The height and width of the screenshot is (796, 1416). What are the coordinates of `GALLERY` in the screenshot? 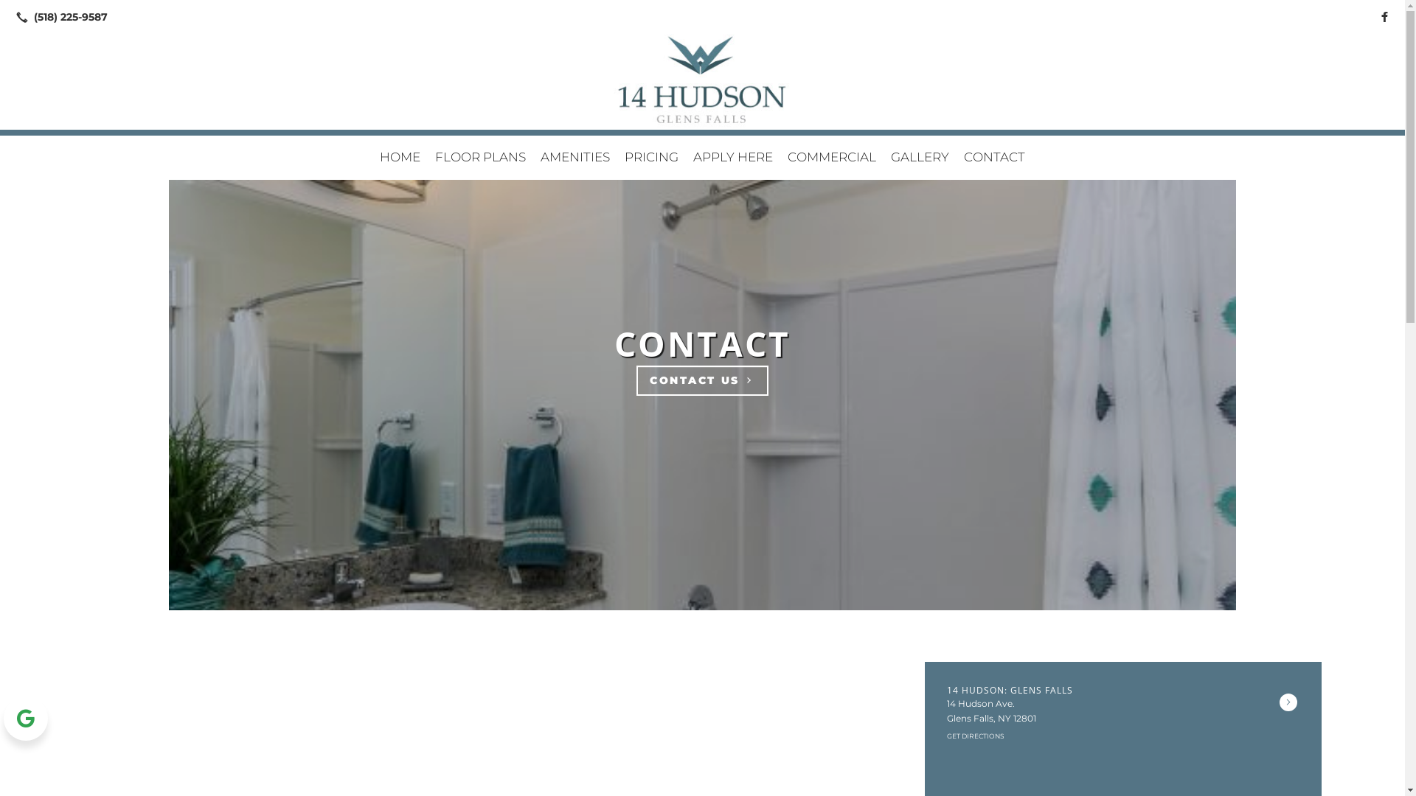 It's located at (920, 158).